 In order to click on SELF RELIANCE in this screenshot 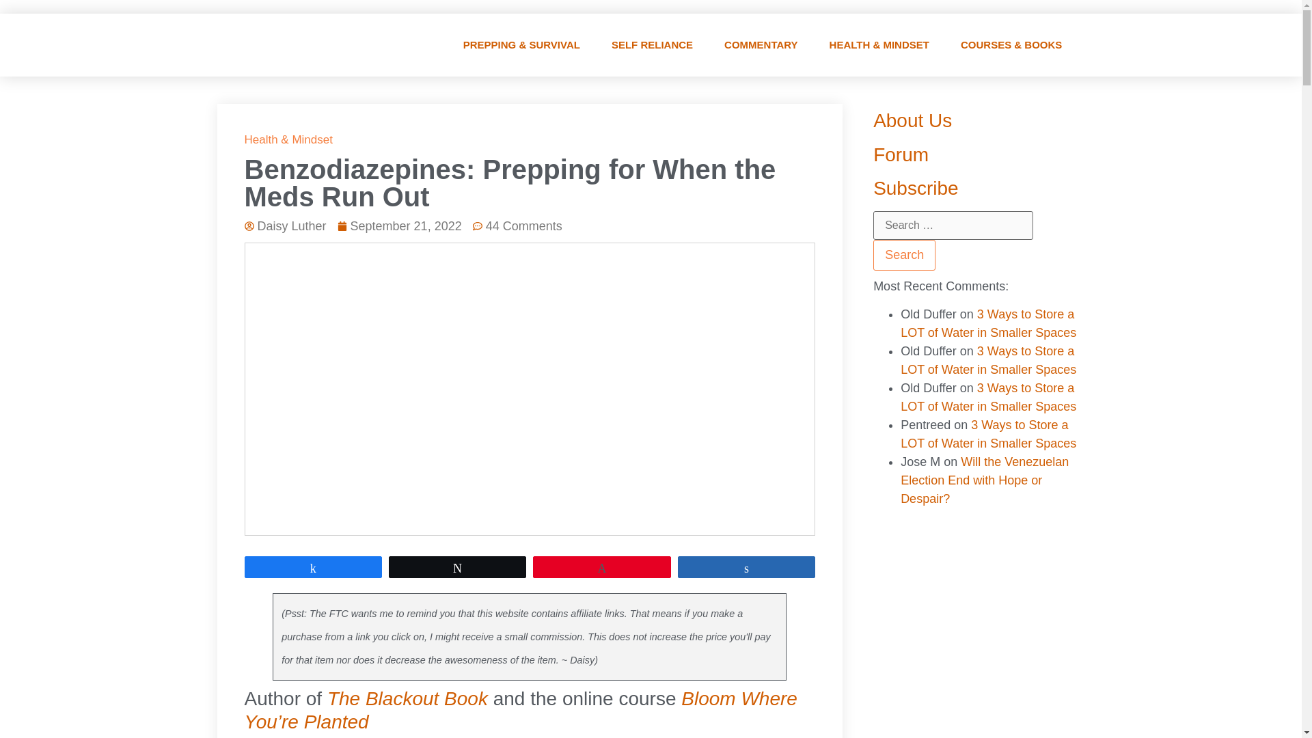, I will do `click(652, 45)`.